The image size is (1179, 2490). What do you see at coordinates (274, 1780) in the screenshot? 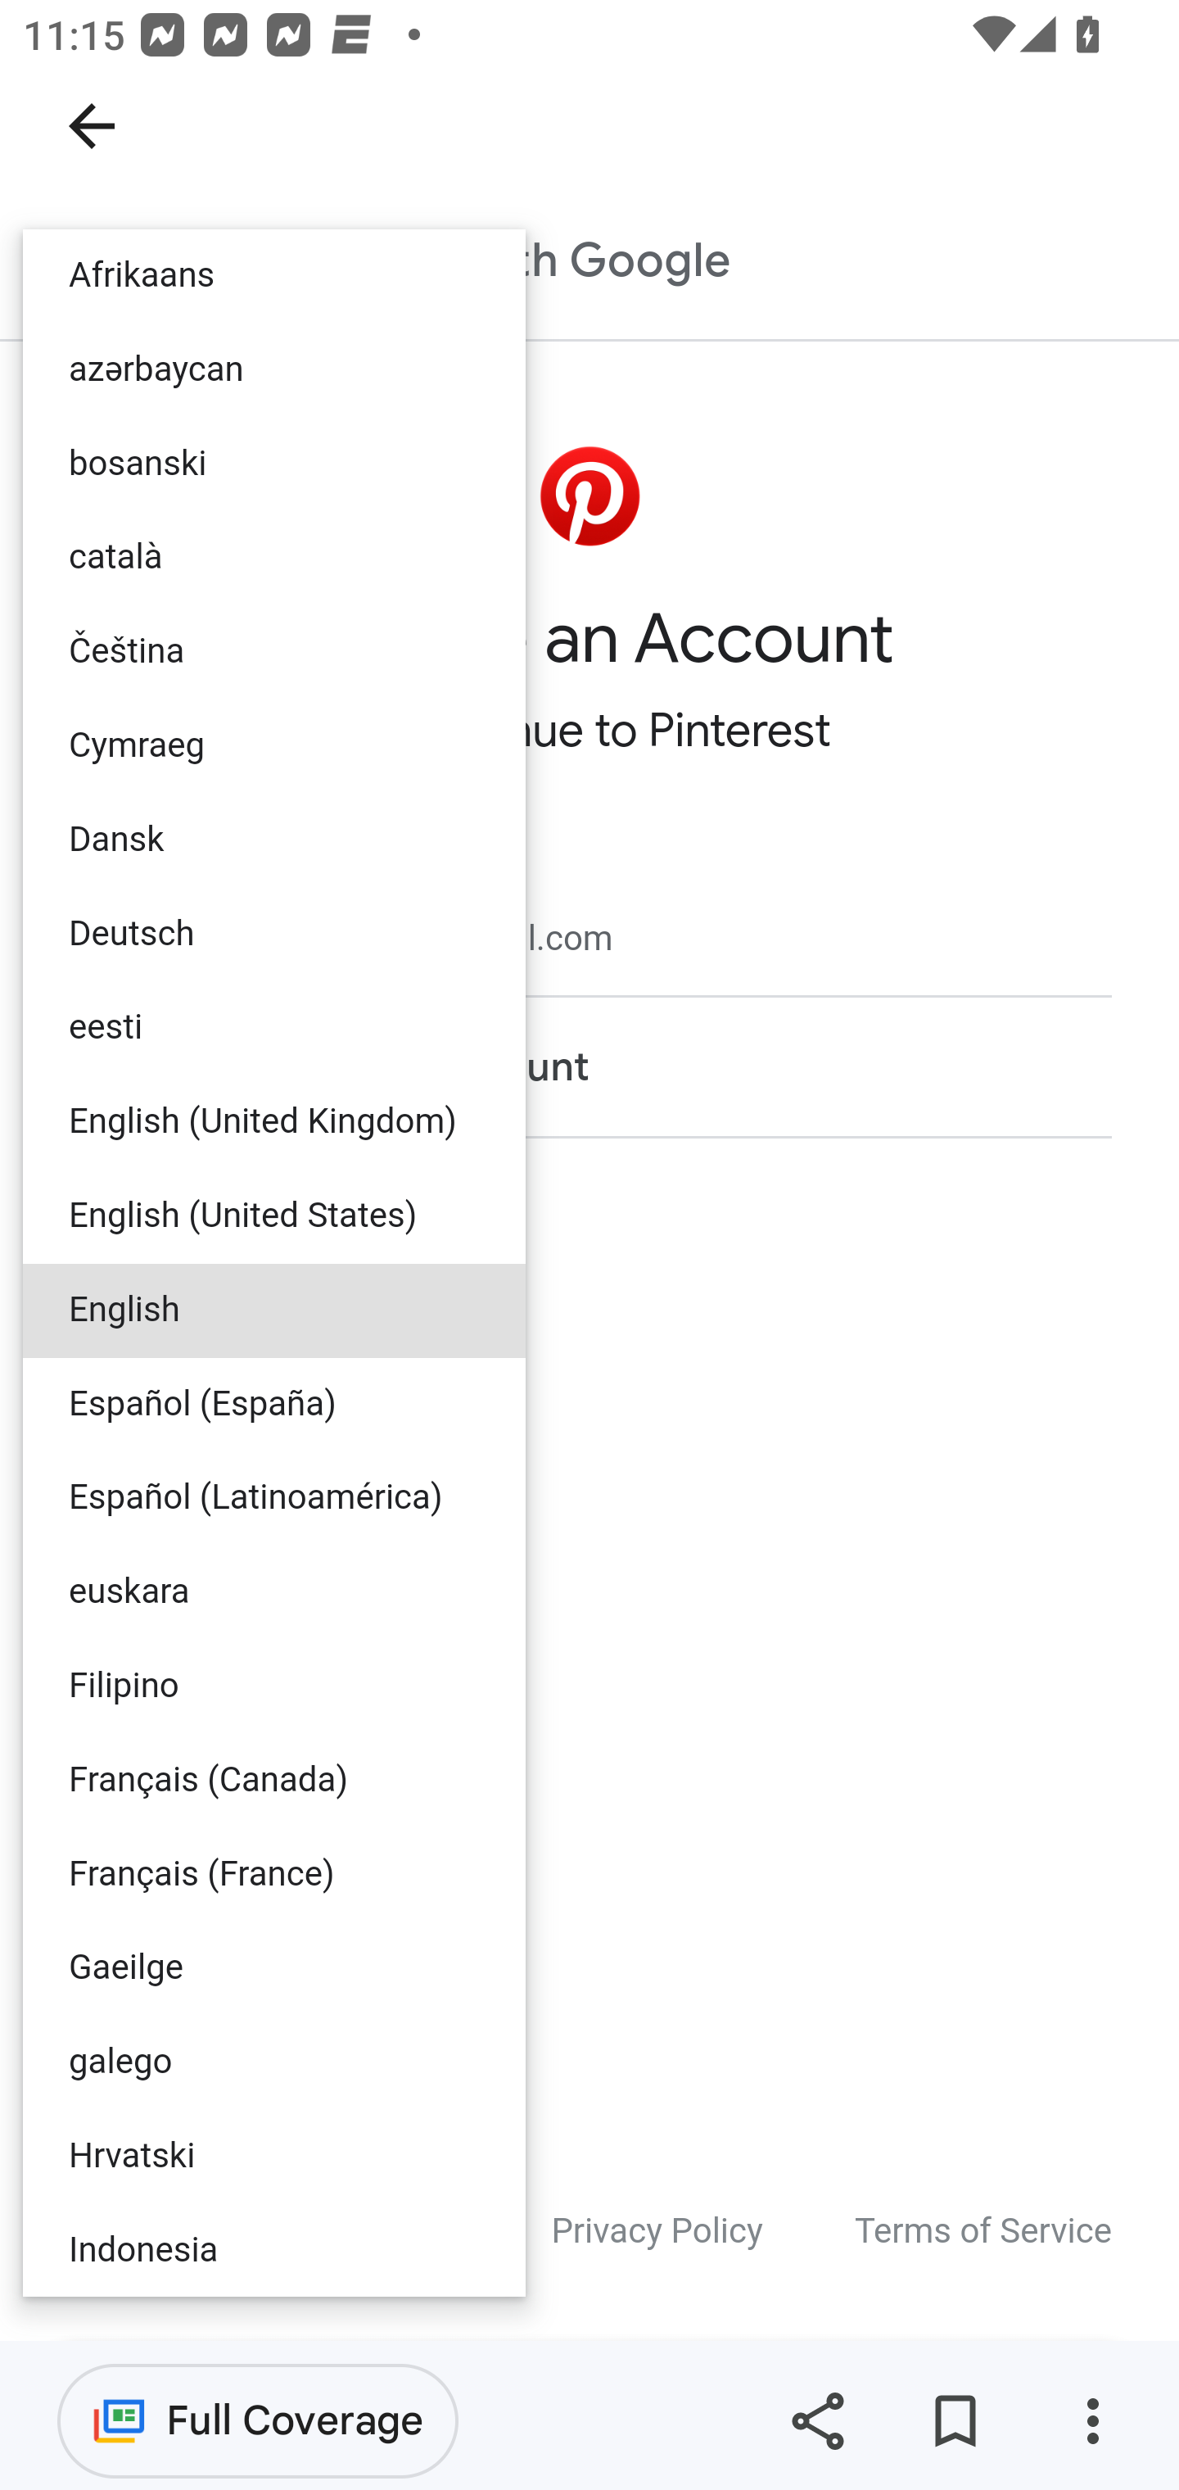
I see `‪Français (Canada)‬` at bounding box center [274, 1780].